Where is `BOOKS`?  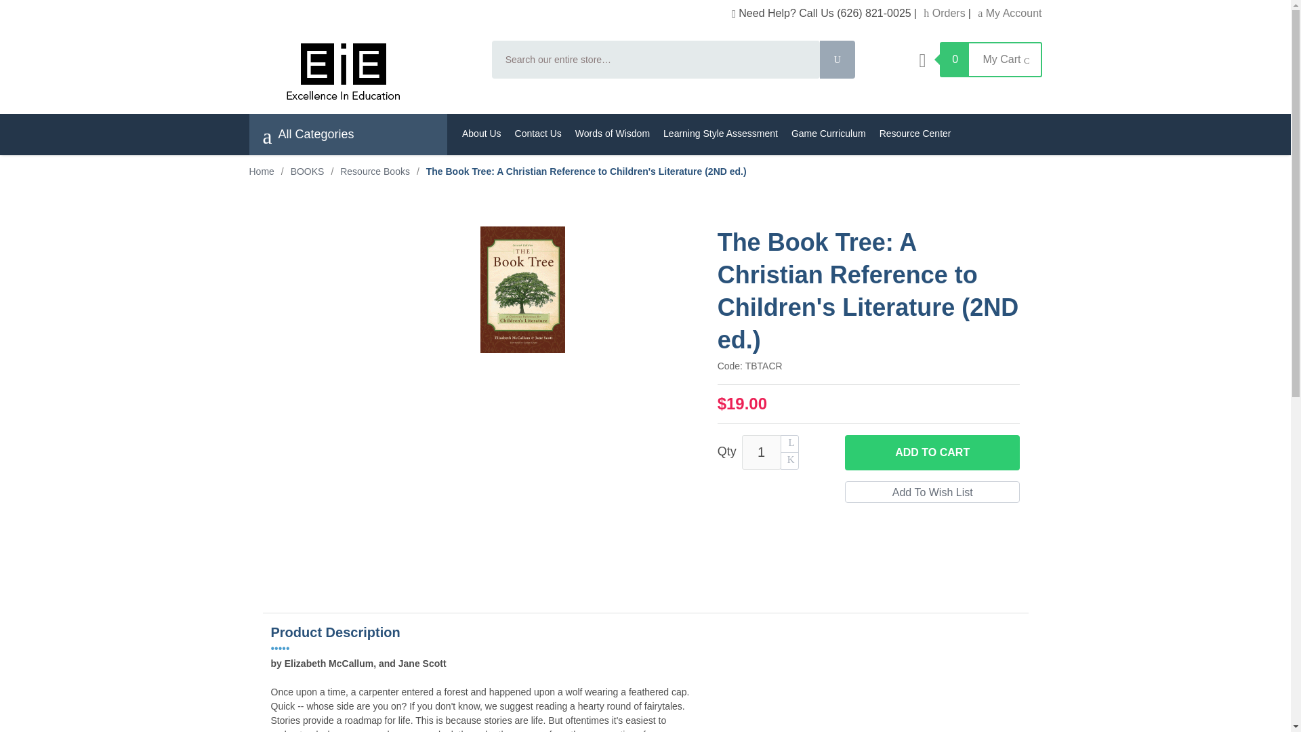 BOOKS is located at coordinates (307, 171).